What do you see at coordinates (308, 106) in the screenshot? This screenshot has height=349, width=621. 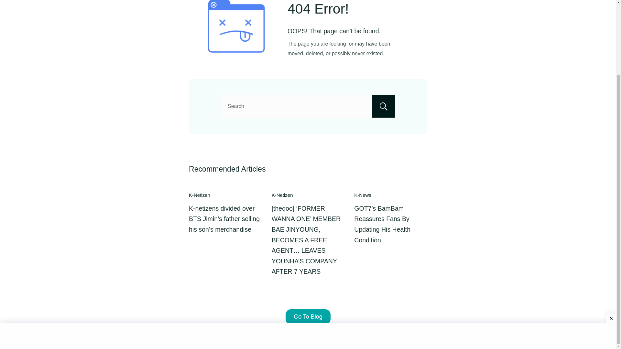 I see `Search Input` at bounding box center [308, 106].